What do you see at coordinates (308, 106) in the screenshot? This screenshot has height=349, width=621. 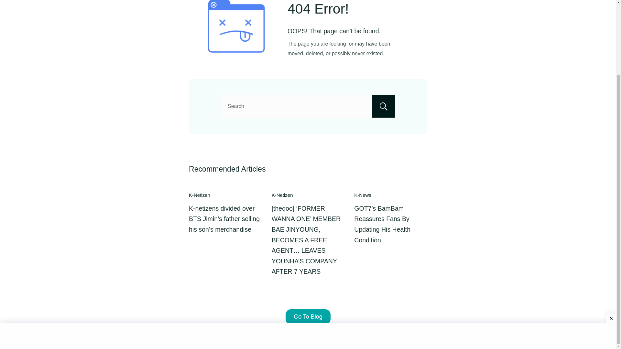 I see `Search Input` at bounding box center [308, 106].